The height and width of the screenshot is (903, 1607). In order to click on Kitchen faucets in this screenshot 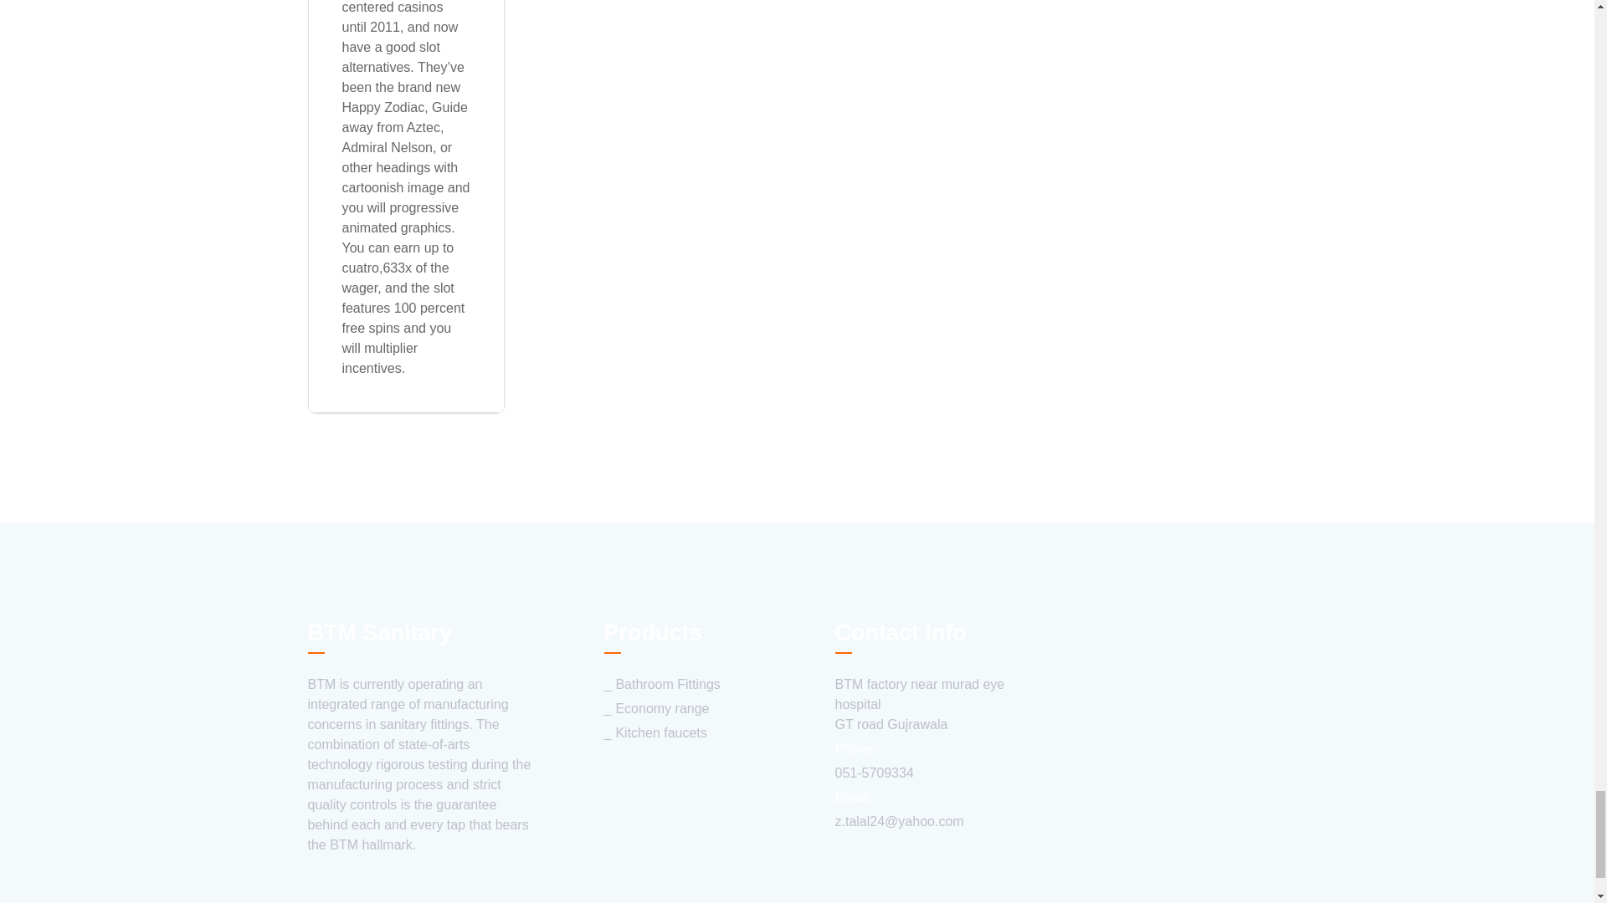, I will do `click(655, 732)`.